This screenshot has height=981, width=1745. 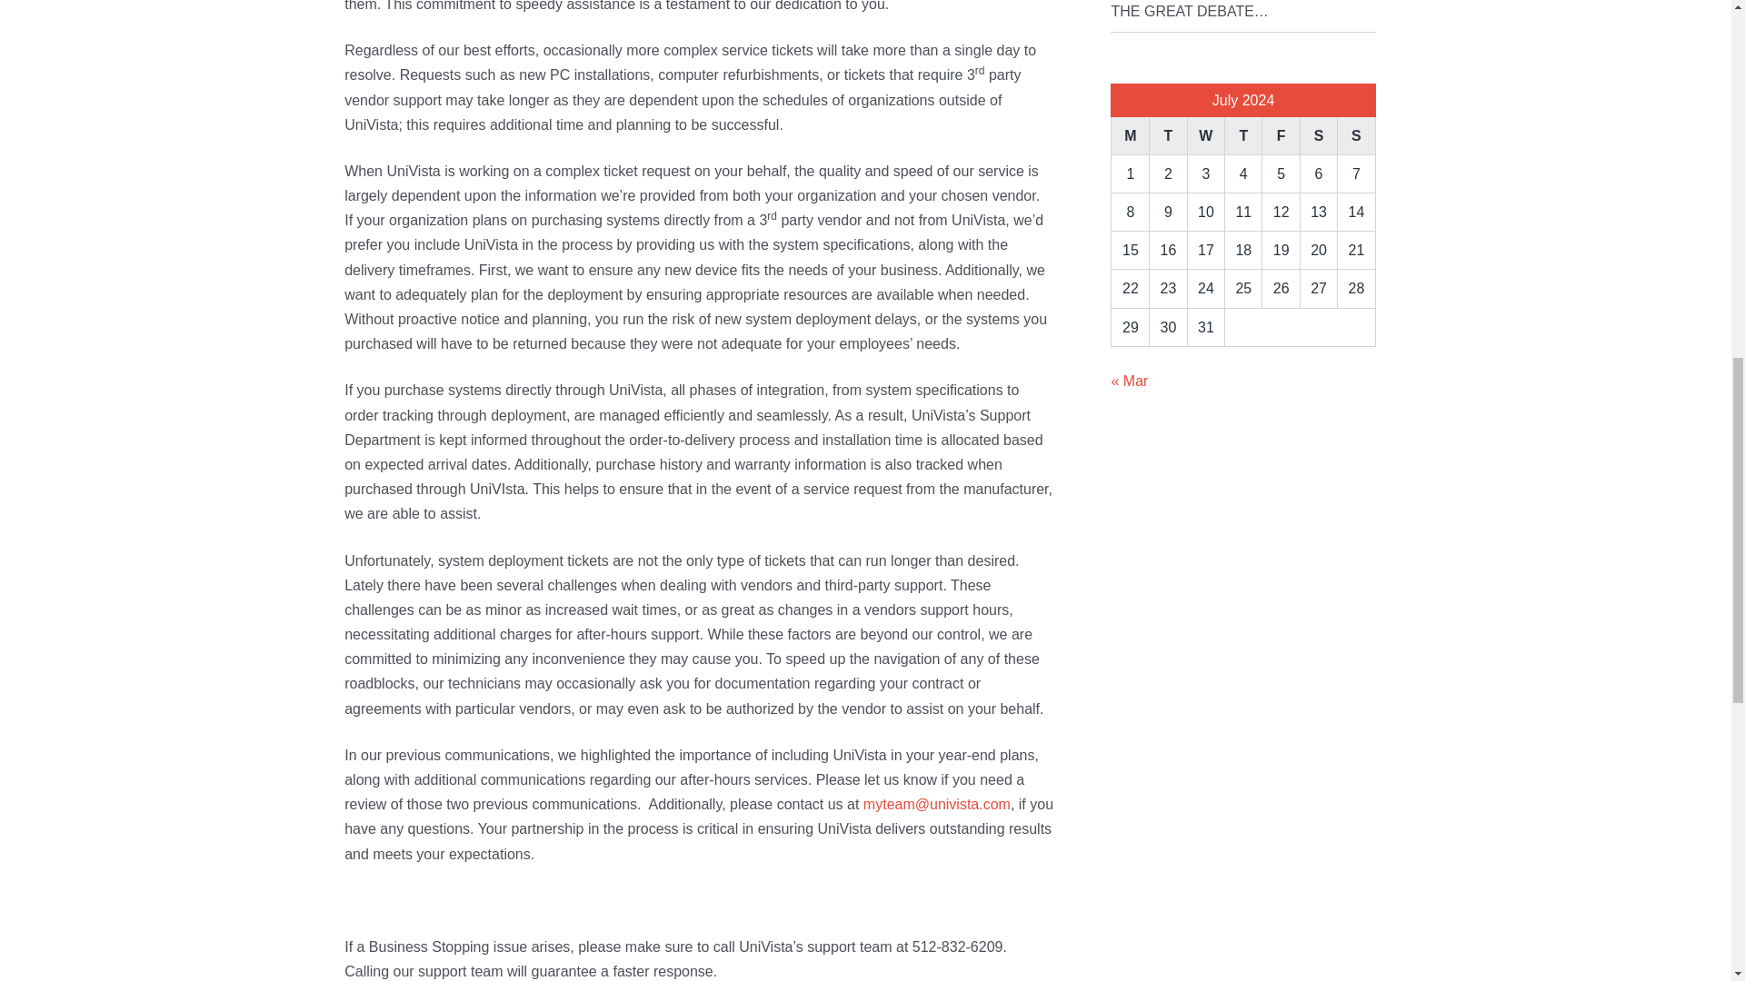 I want to click on Wednesday, so click(x=1206, y=135).